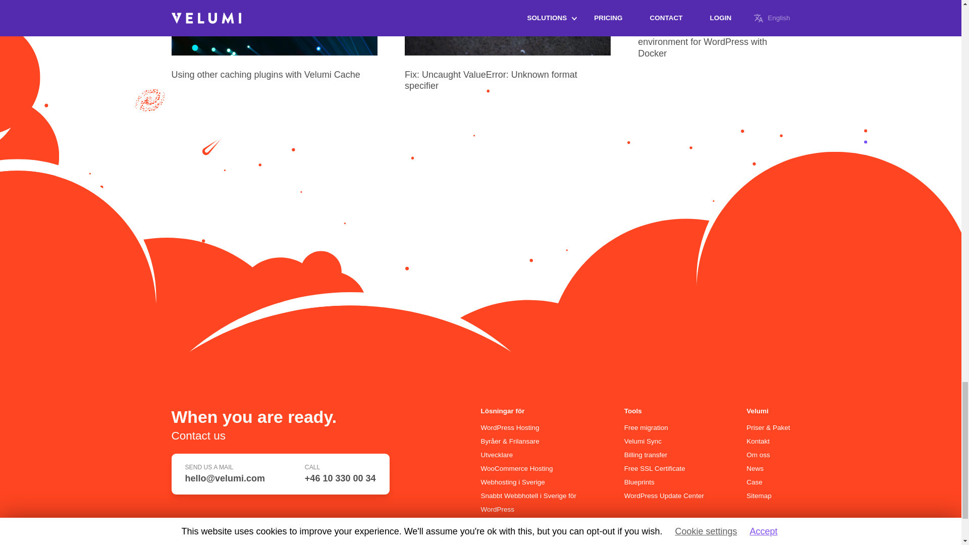 This screenshot has height=545, width=969. Describe the element at coordinates (664, 496) in the screenshot. I see `WordPress Update Center` at that location.